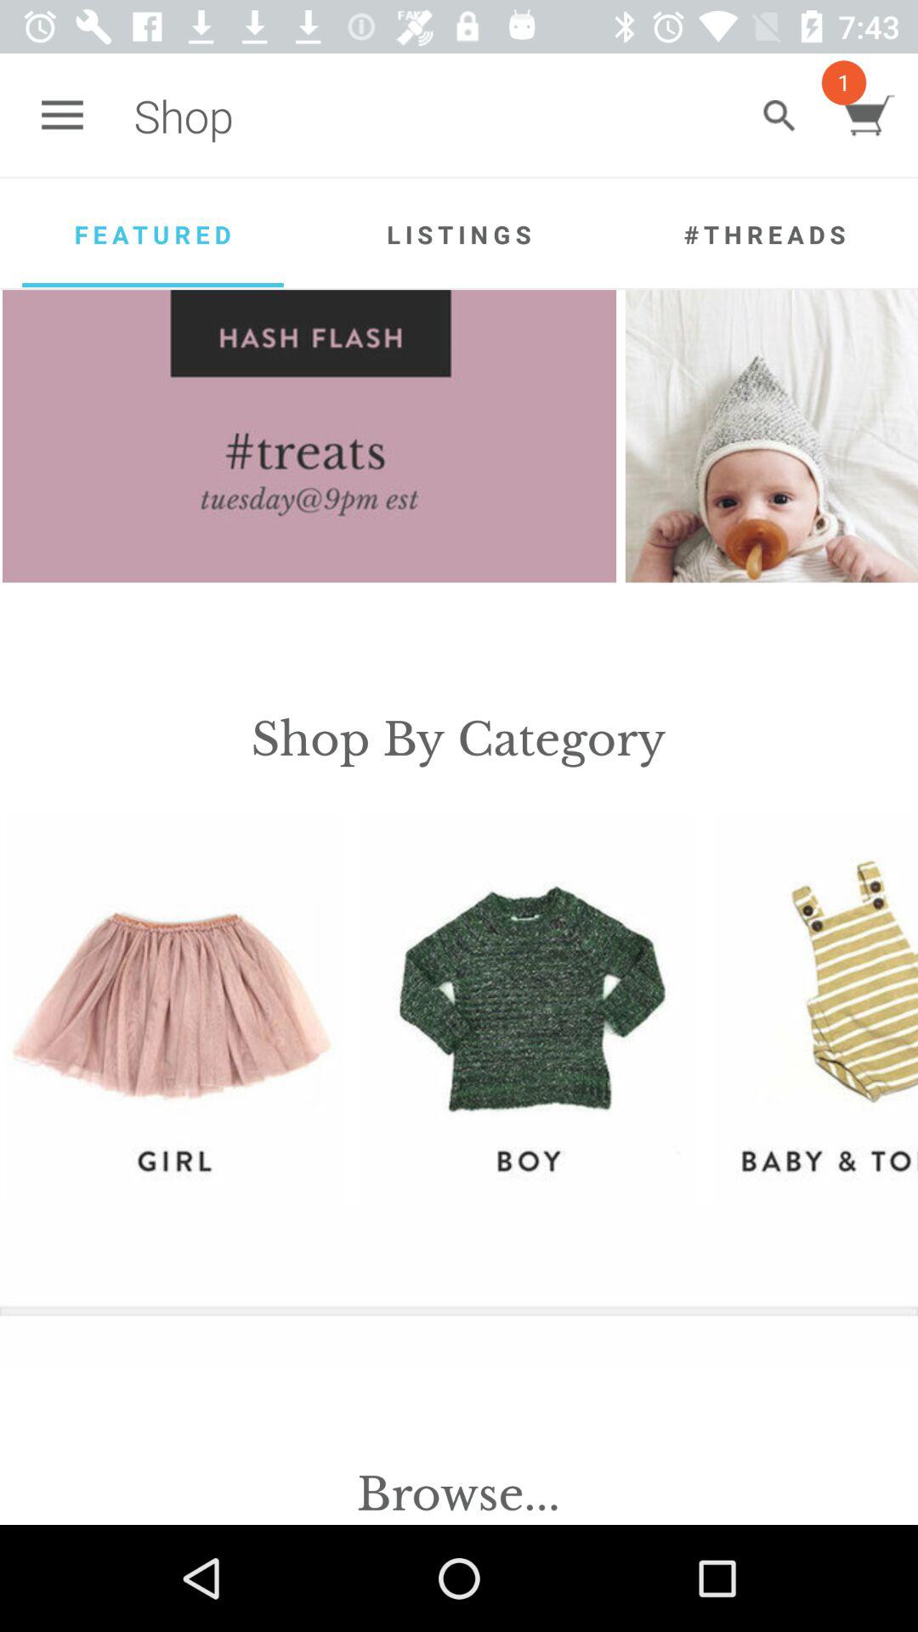 The image size is (918, 1632). I want to click on turn on the item on the left, so click(173, 1008).